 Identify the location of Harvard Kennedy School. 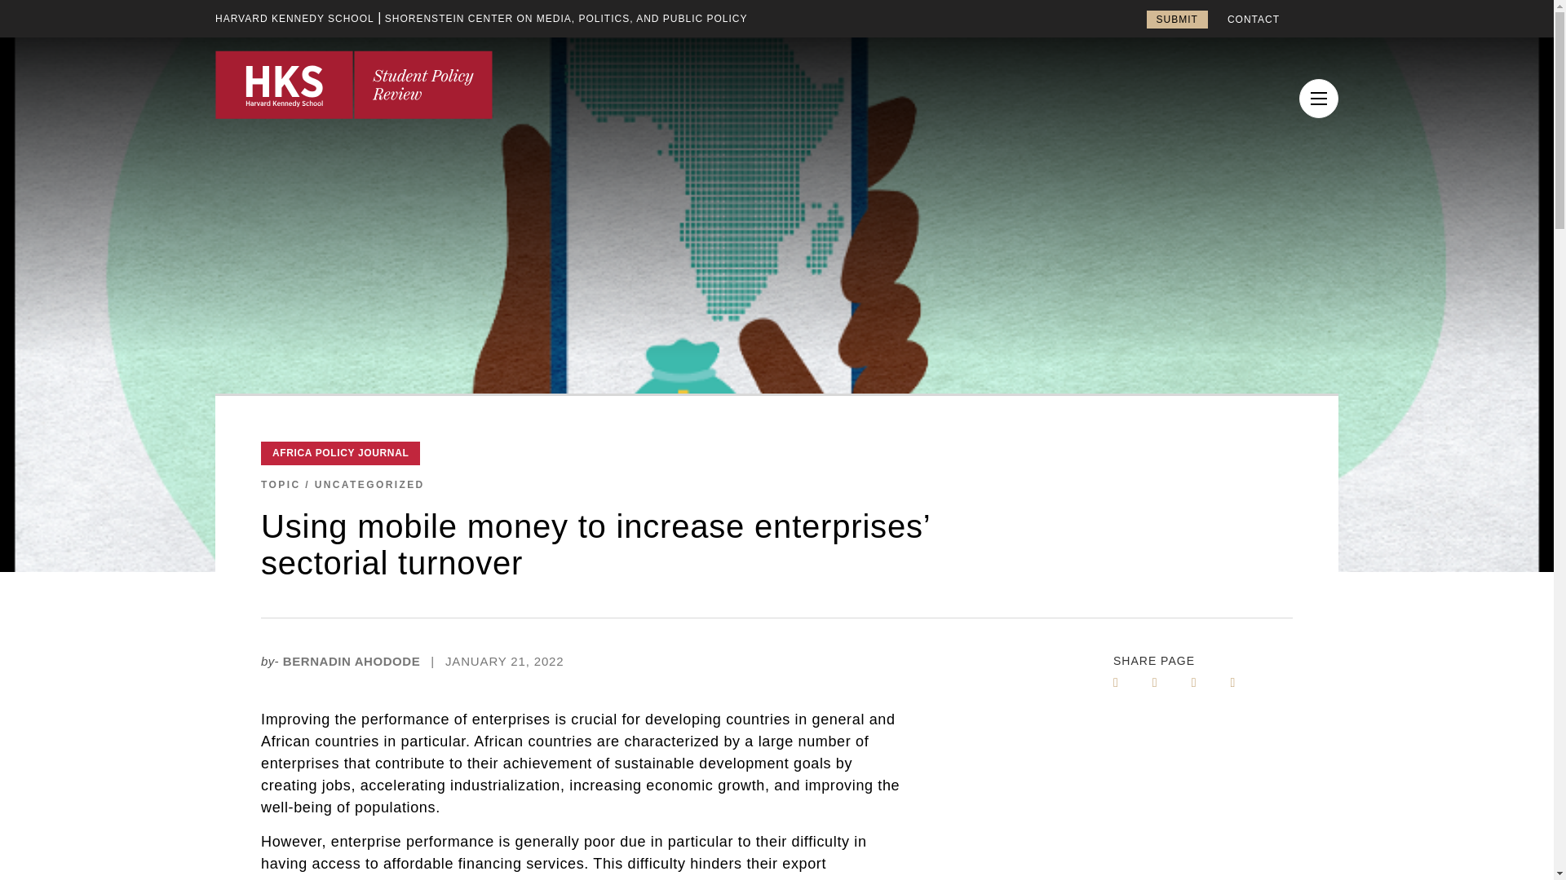
(294, 19).